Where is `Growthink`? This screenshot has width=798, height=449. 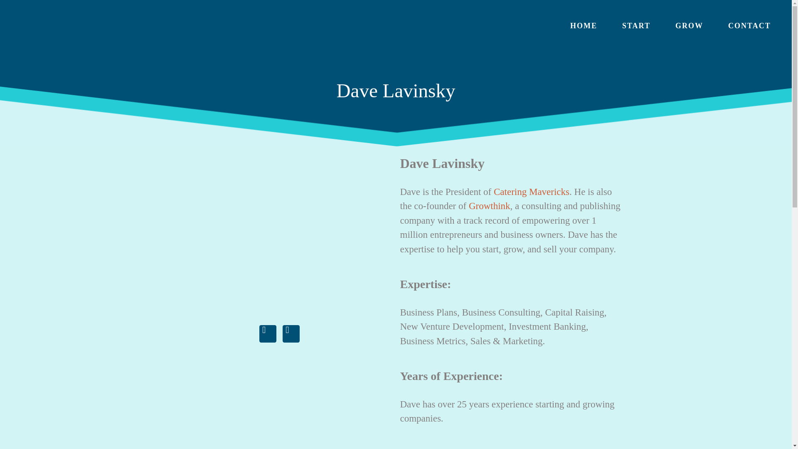
Growthink is located at coordinates (490, 205).